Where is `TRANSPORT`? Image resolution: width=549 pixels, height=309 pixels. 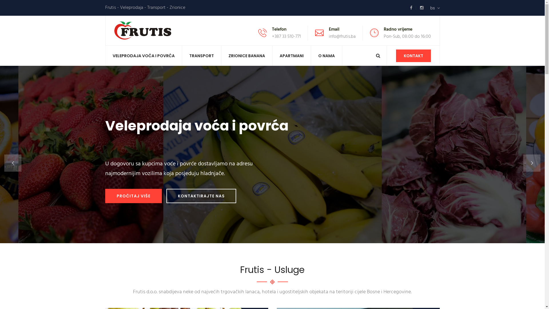 TRANSPORT is located at coordinates (201, 56).